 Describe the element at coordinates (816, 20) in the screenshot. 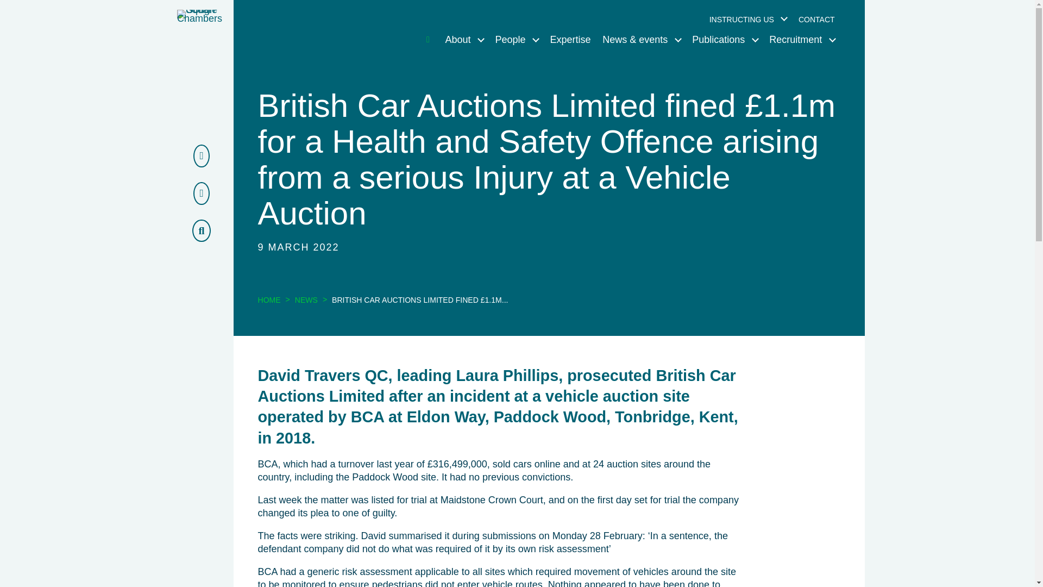

I see `CONTACT` at that location.